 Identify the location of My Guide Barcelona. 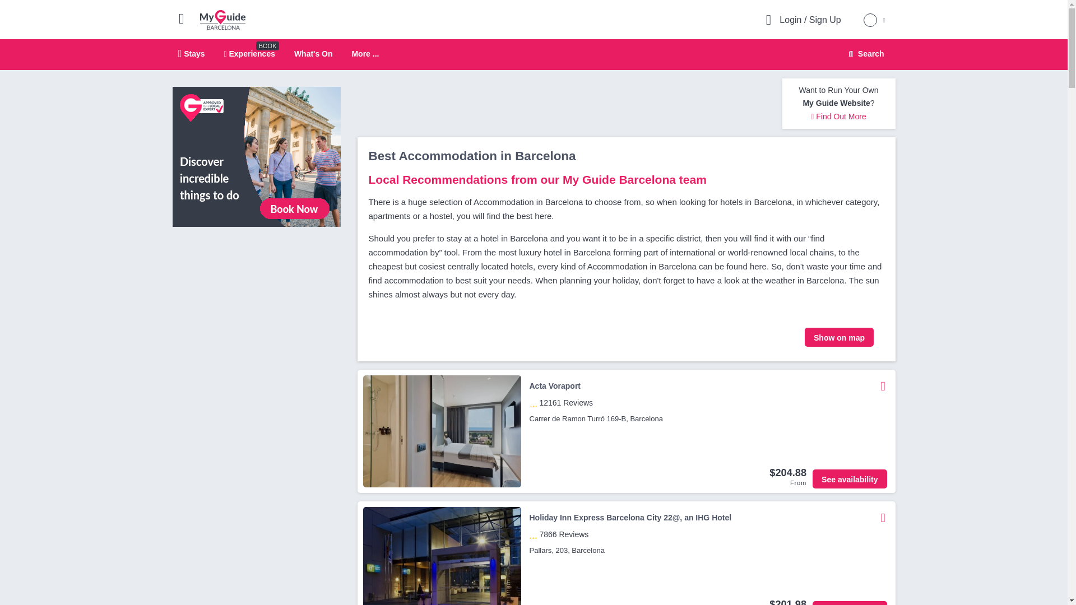
(313, 53).